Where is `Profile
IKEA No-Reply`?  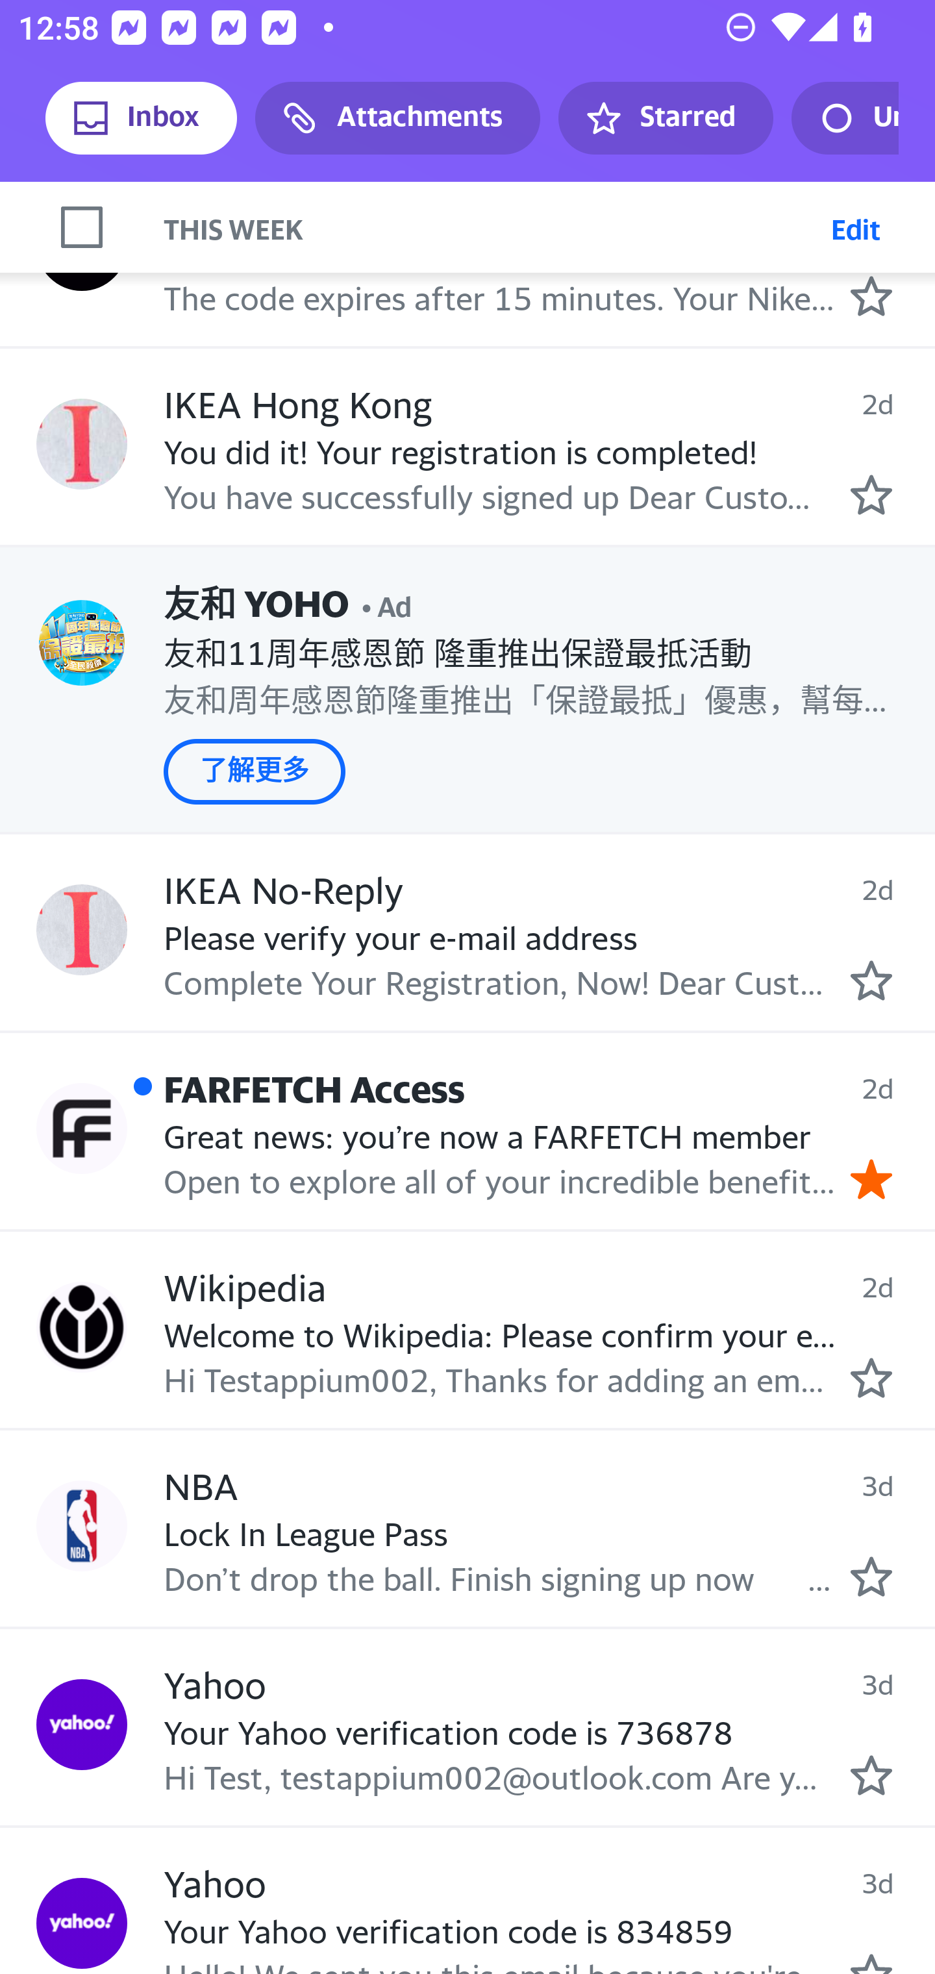
Profile
IKEA No-Reply is located at coordinates (82, 929).